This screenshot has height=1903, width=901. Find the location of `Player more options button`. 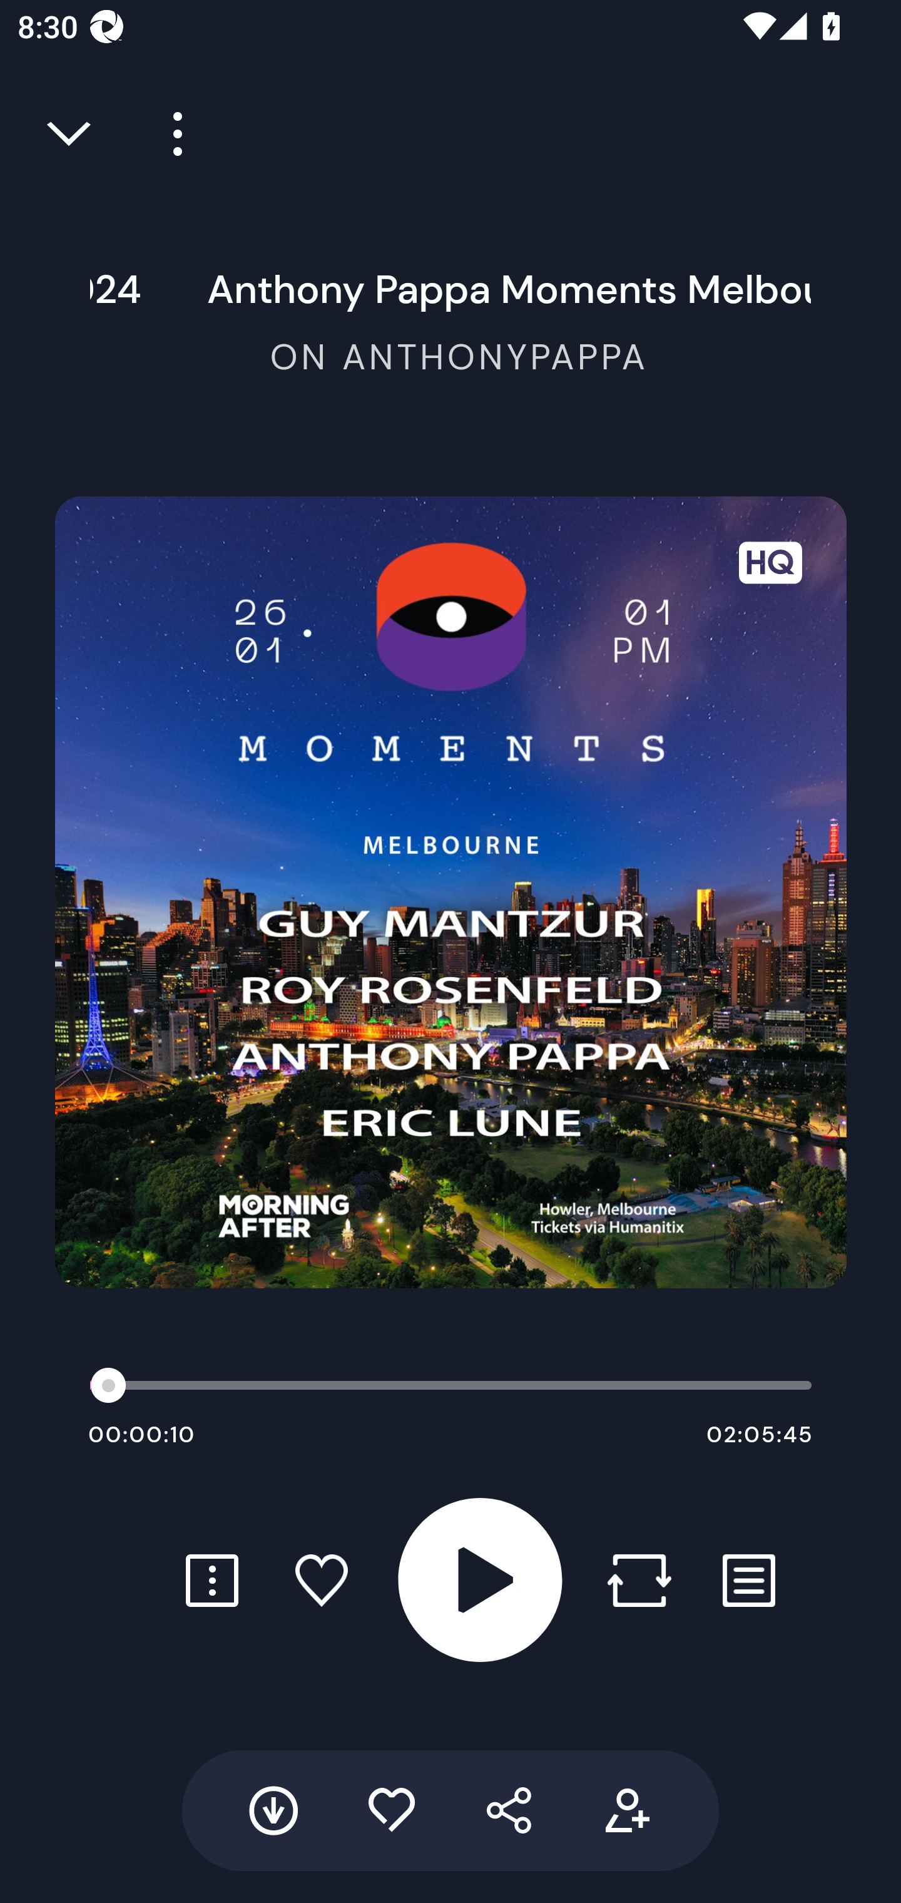

Player more options button is located at coordinates (169, 134).